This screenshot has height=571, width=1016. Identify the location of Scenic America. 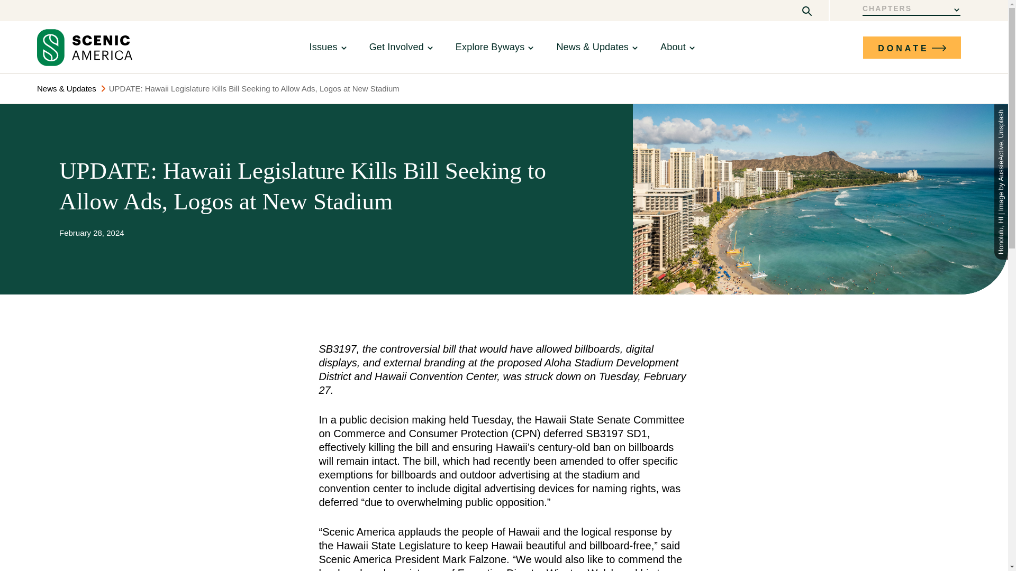
(84, 48).